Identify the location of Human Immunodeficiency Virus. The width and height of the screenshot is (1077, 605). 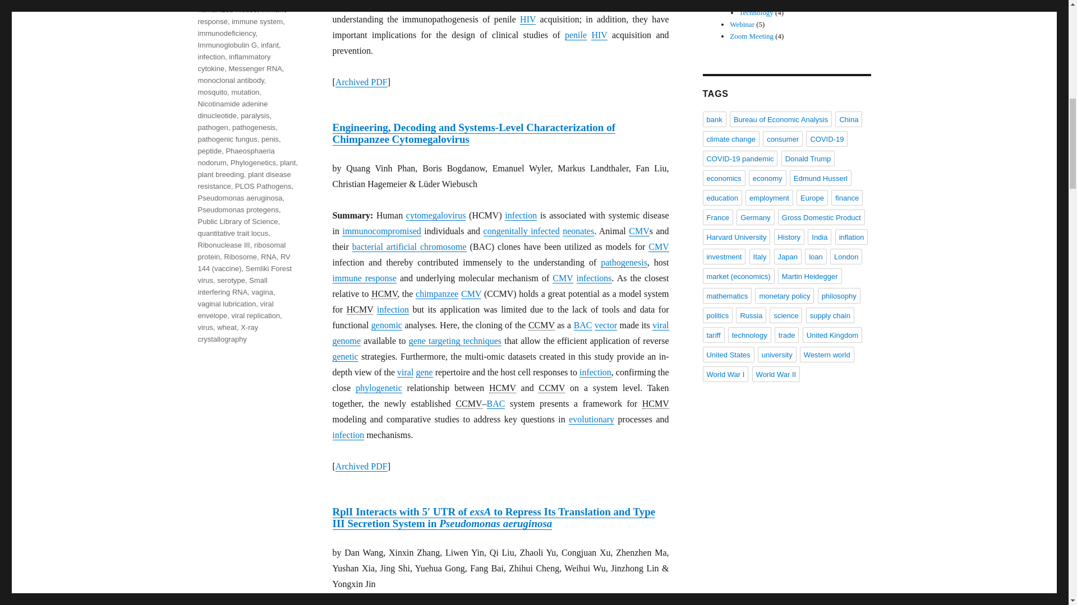
(527, 19).